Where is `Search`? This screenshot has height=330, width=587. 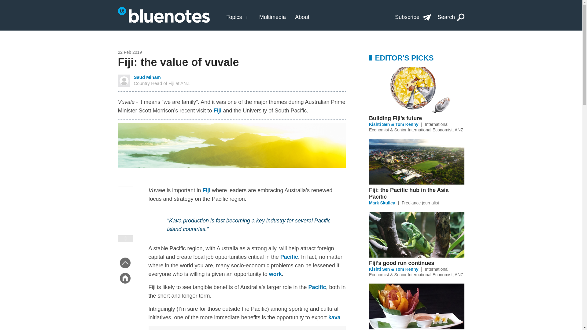
Search is located at coordinates (451, 17).